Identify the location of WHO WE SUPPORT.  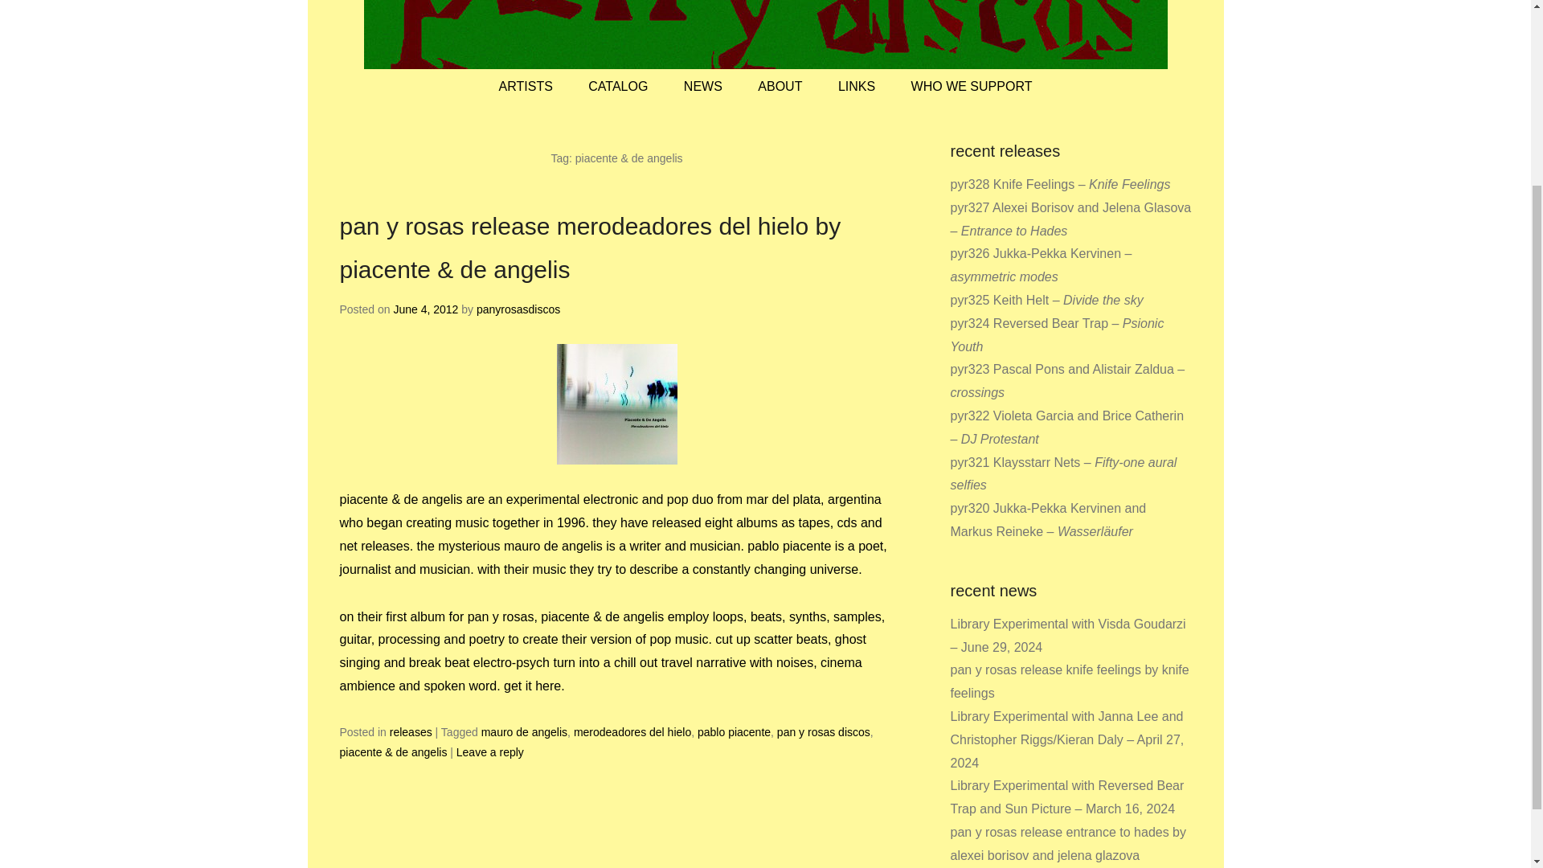
(972, 87).